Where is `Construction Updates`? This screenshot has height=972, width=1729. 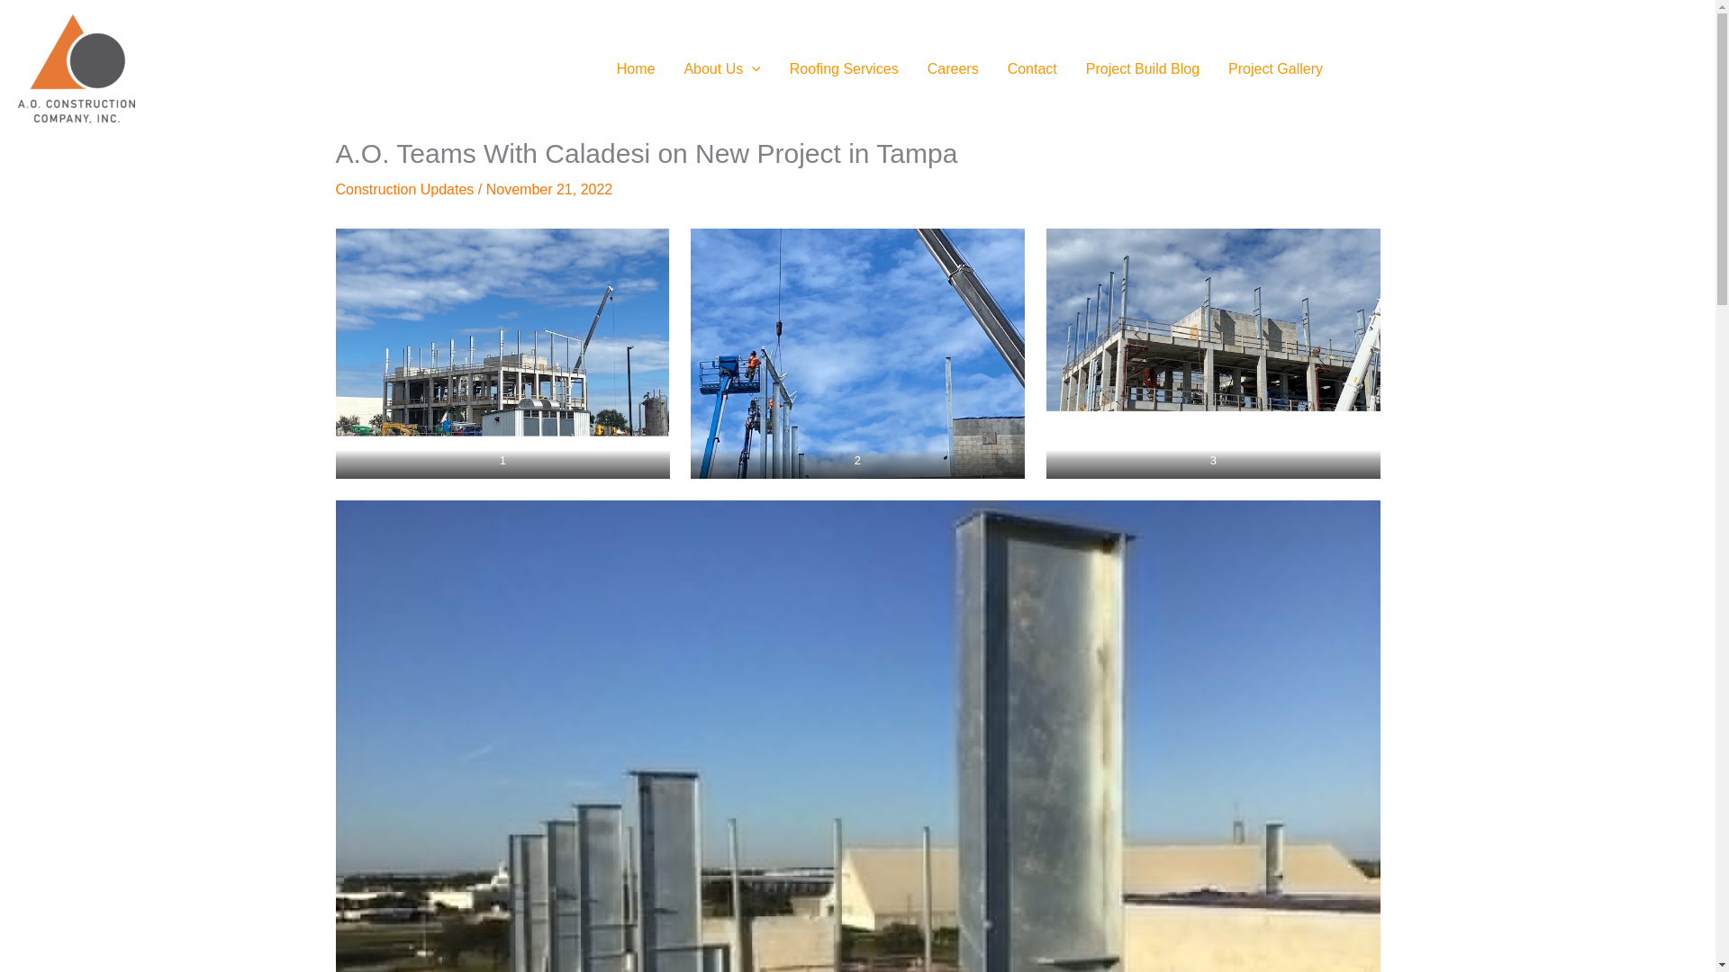 Construction Updates is located at coordinates (404, 189).